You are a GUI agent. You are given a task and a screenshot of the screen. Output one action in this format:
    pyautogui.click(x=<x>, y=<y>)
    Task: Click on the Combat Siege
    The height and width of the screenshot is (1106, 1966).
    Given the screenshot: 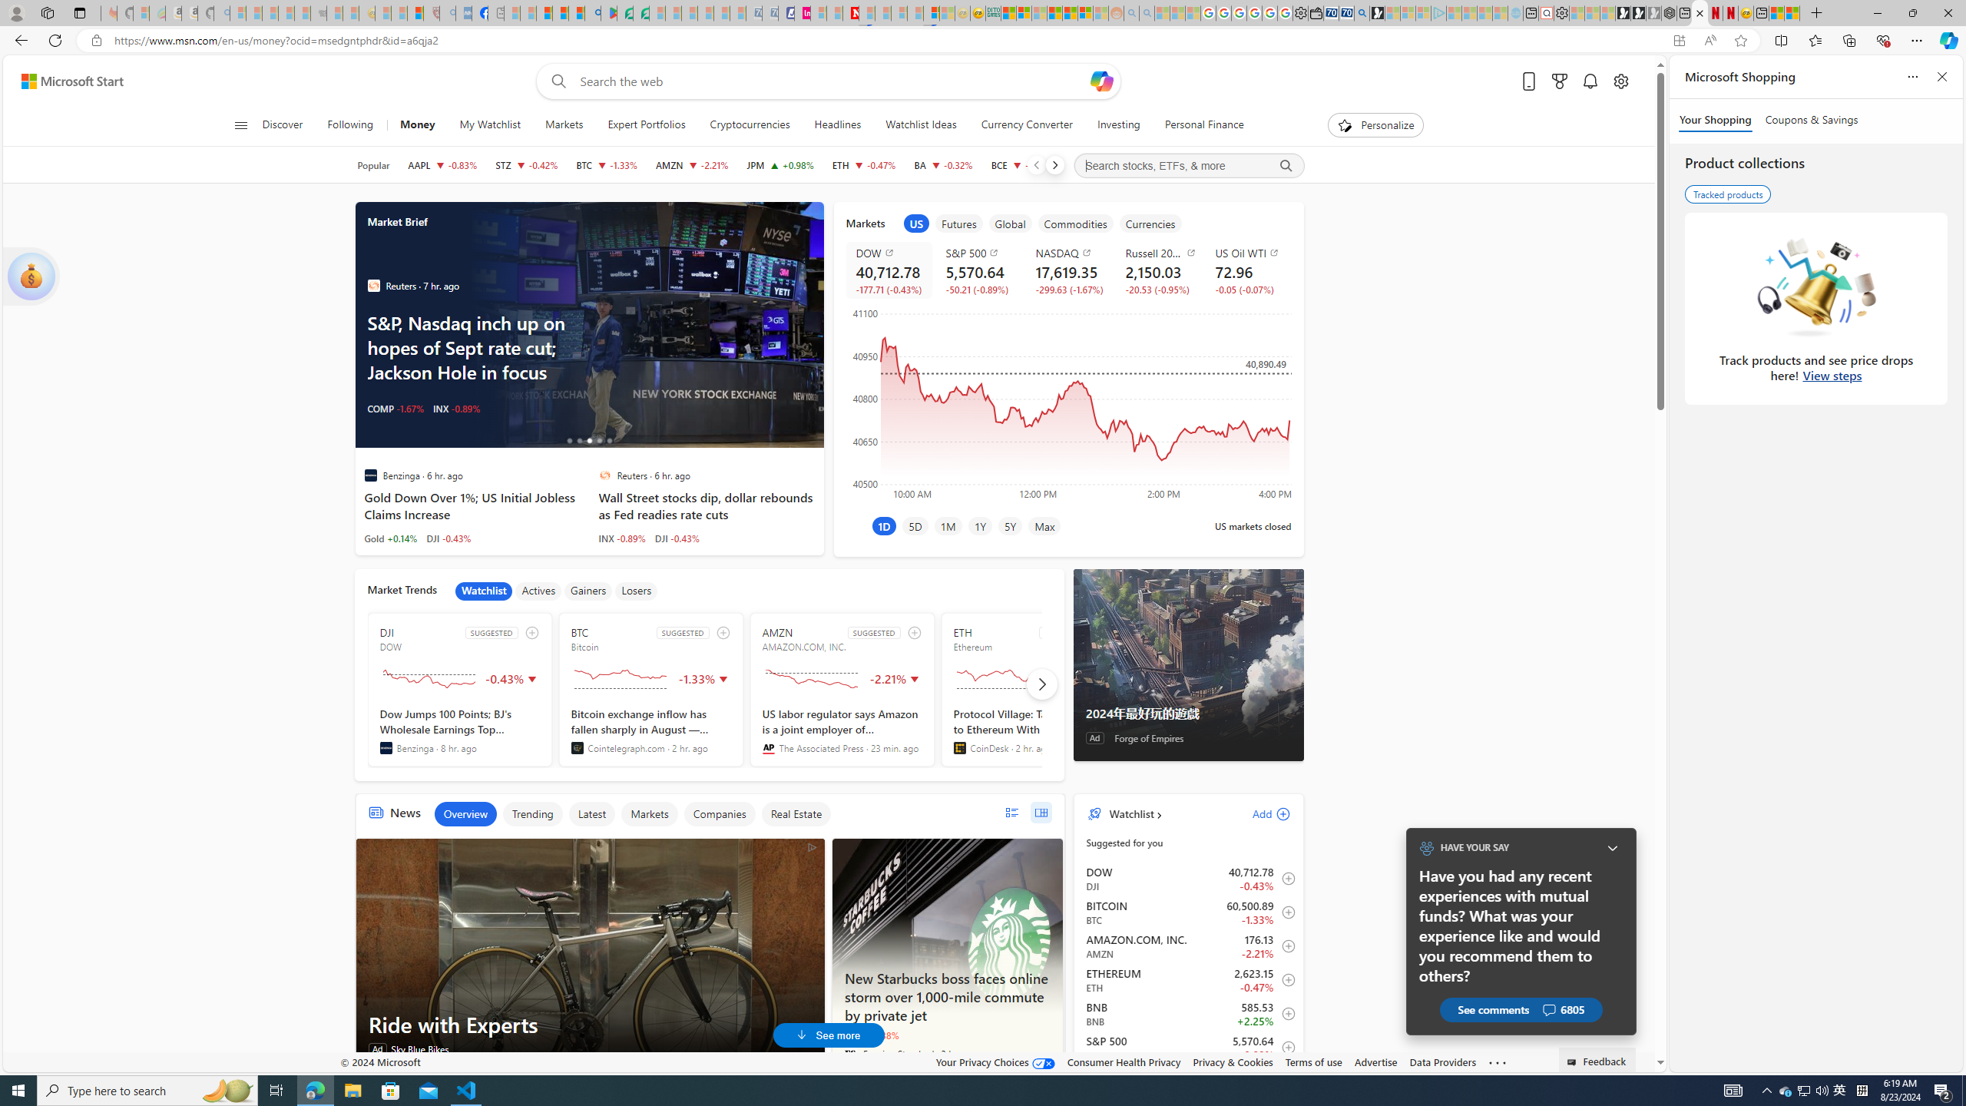 What is the action you would take?
    pyautogui.click(x=319, y=13)
    